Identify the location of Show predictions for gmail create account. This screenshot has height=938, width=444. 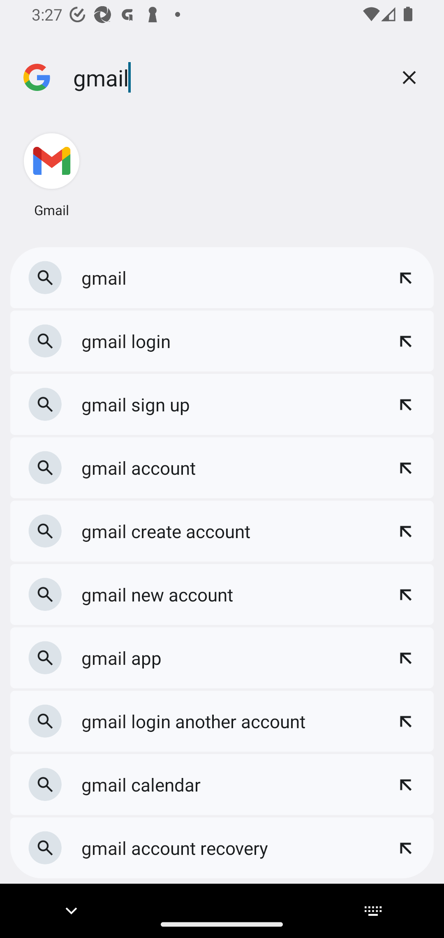
(405, 531).